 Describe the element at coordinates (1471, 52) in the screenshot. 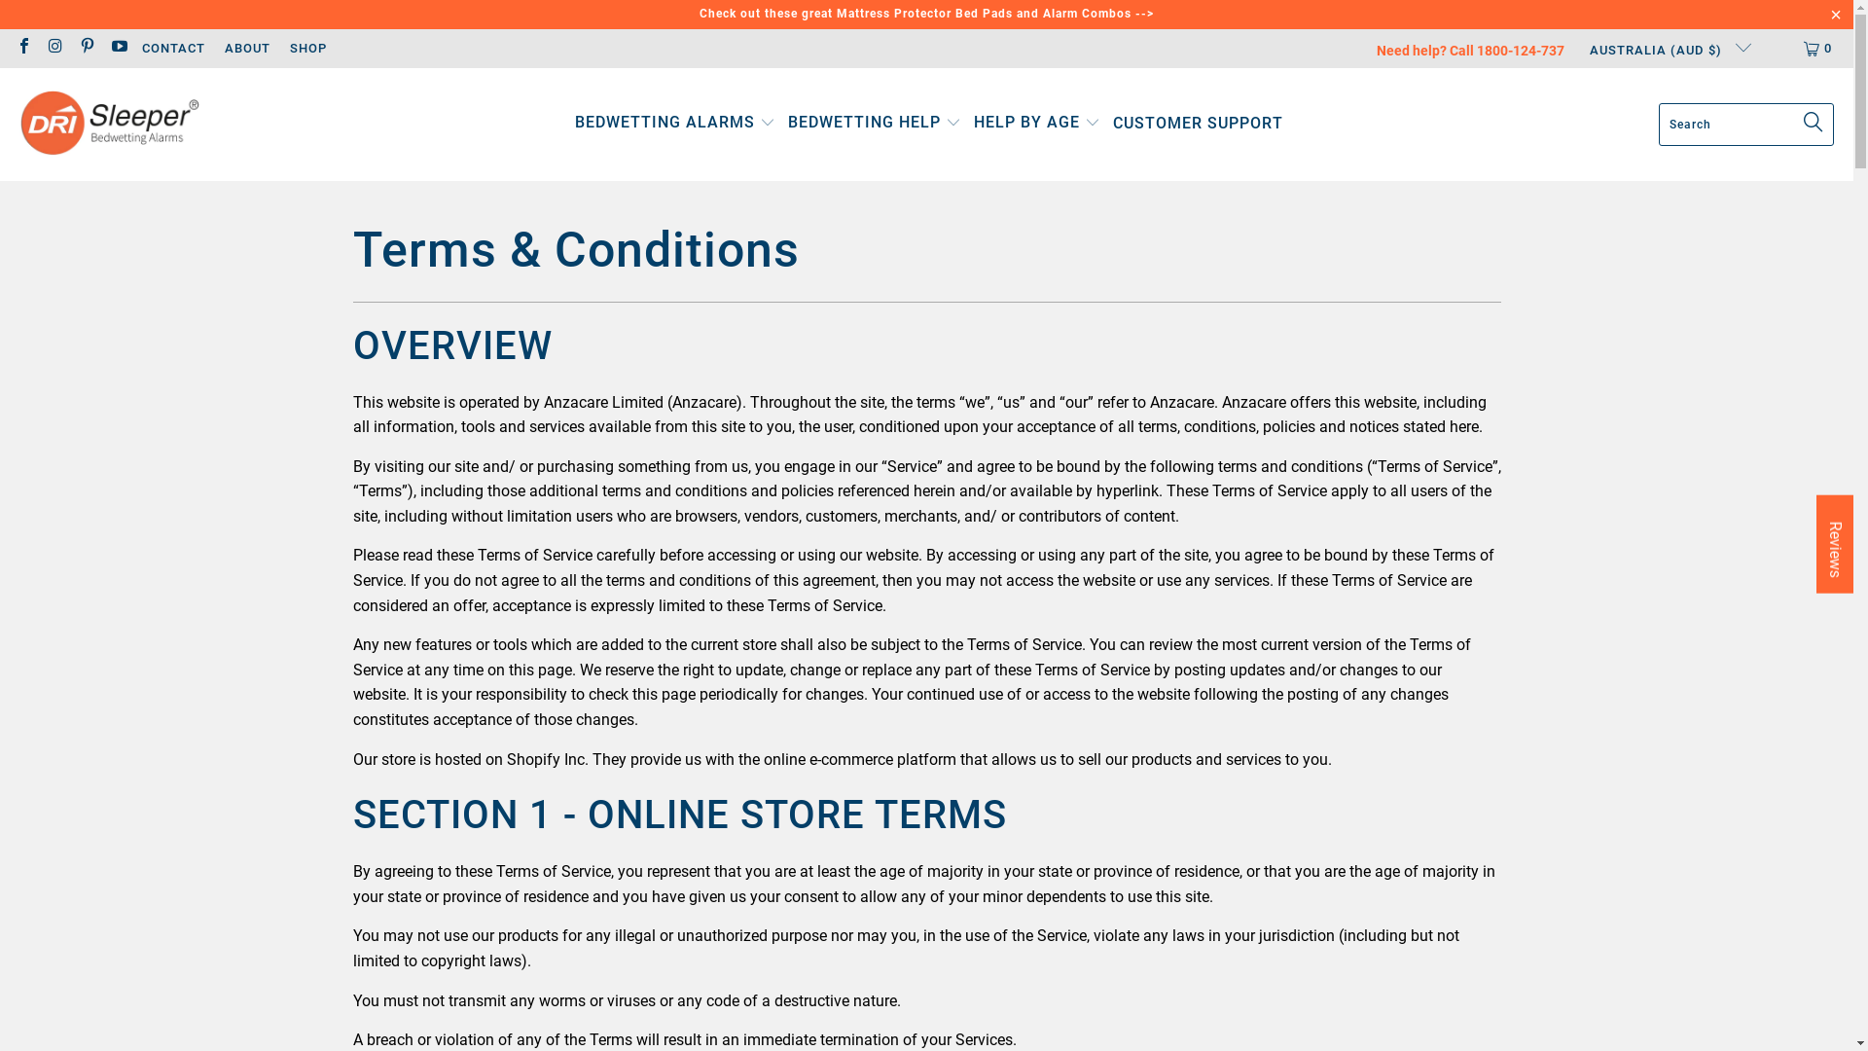

I see `Need help? Call 1800-124-737` at that location.